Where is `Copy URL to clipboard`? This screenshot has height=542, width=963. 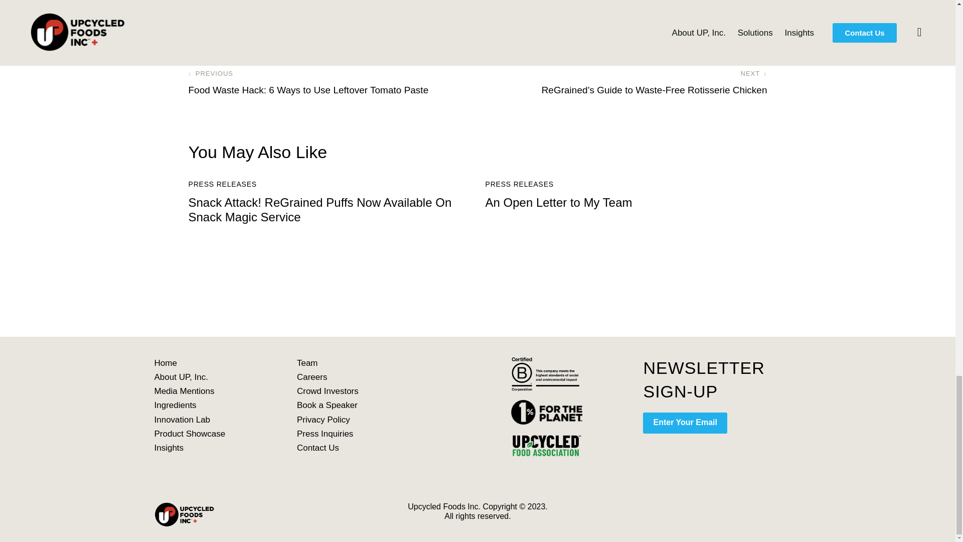
Copy URL to clipboard is located at coordinates (278, 15).